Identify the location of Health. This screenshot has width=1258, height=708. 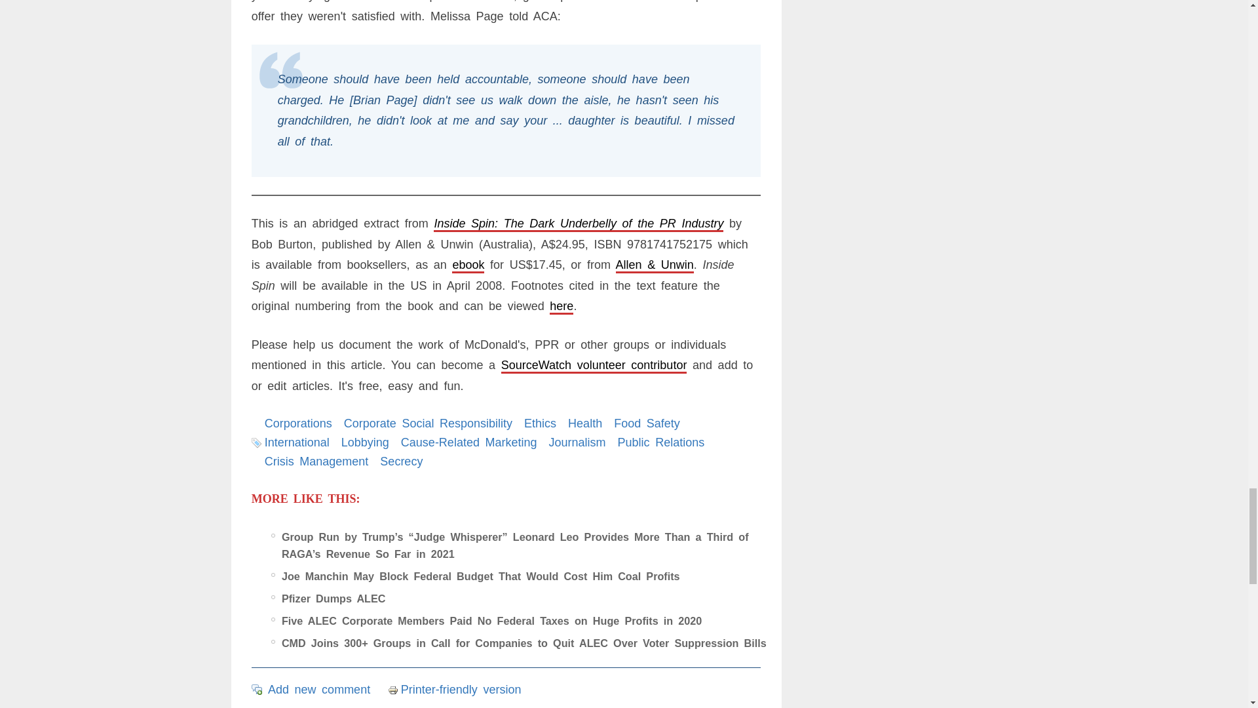
(585, 423).